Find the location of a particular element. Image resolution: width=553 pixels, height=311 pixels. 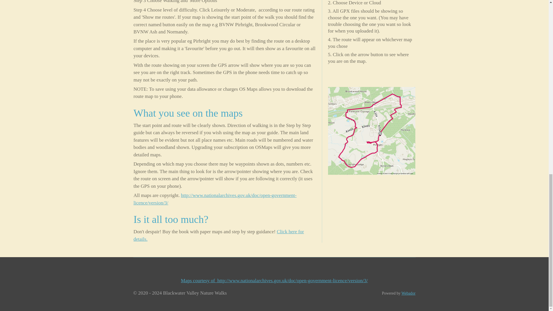

Click here for details. is located at coordinates (219, 235).